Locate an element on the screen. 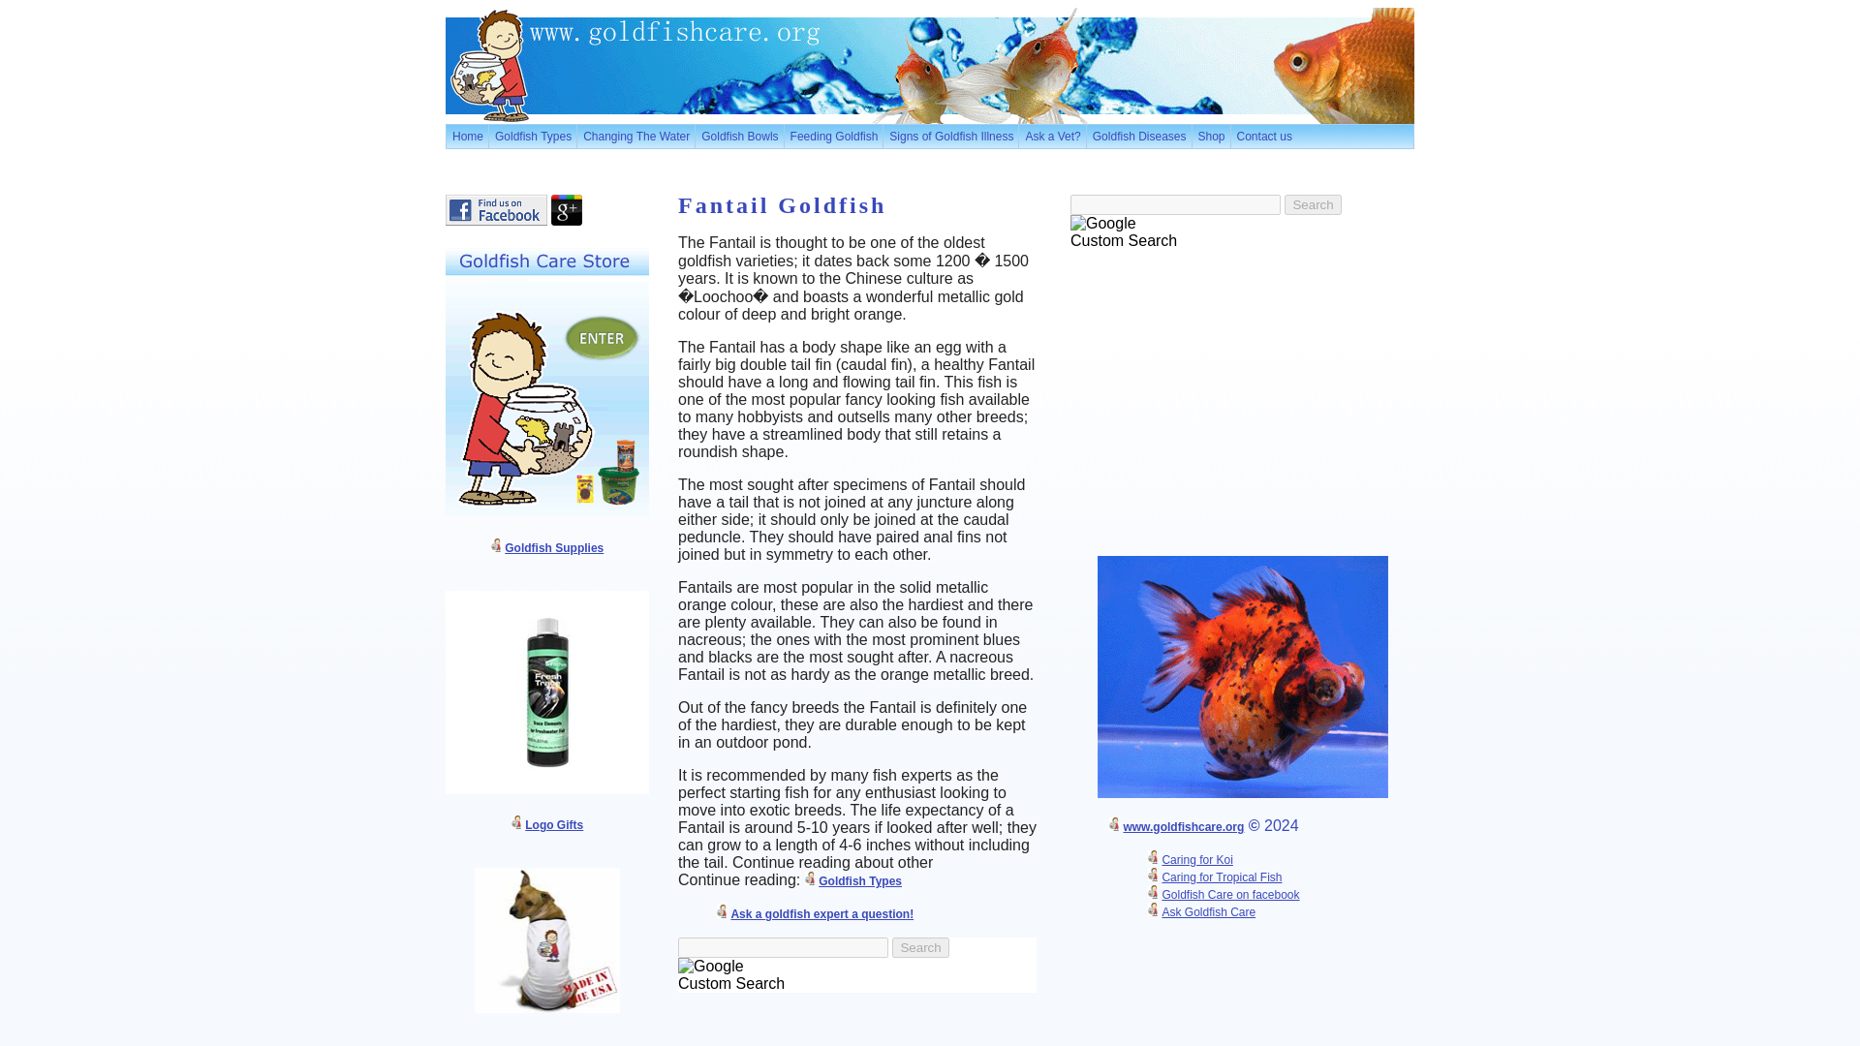 Image resolution: width=1860 pixels, height=1046 pixels. Goldfish Supplies is located at coordinates (547, 692).